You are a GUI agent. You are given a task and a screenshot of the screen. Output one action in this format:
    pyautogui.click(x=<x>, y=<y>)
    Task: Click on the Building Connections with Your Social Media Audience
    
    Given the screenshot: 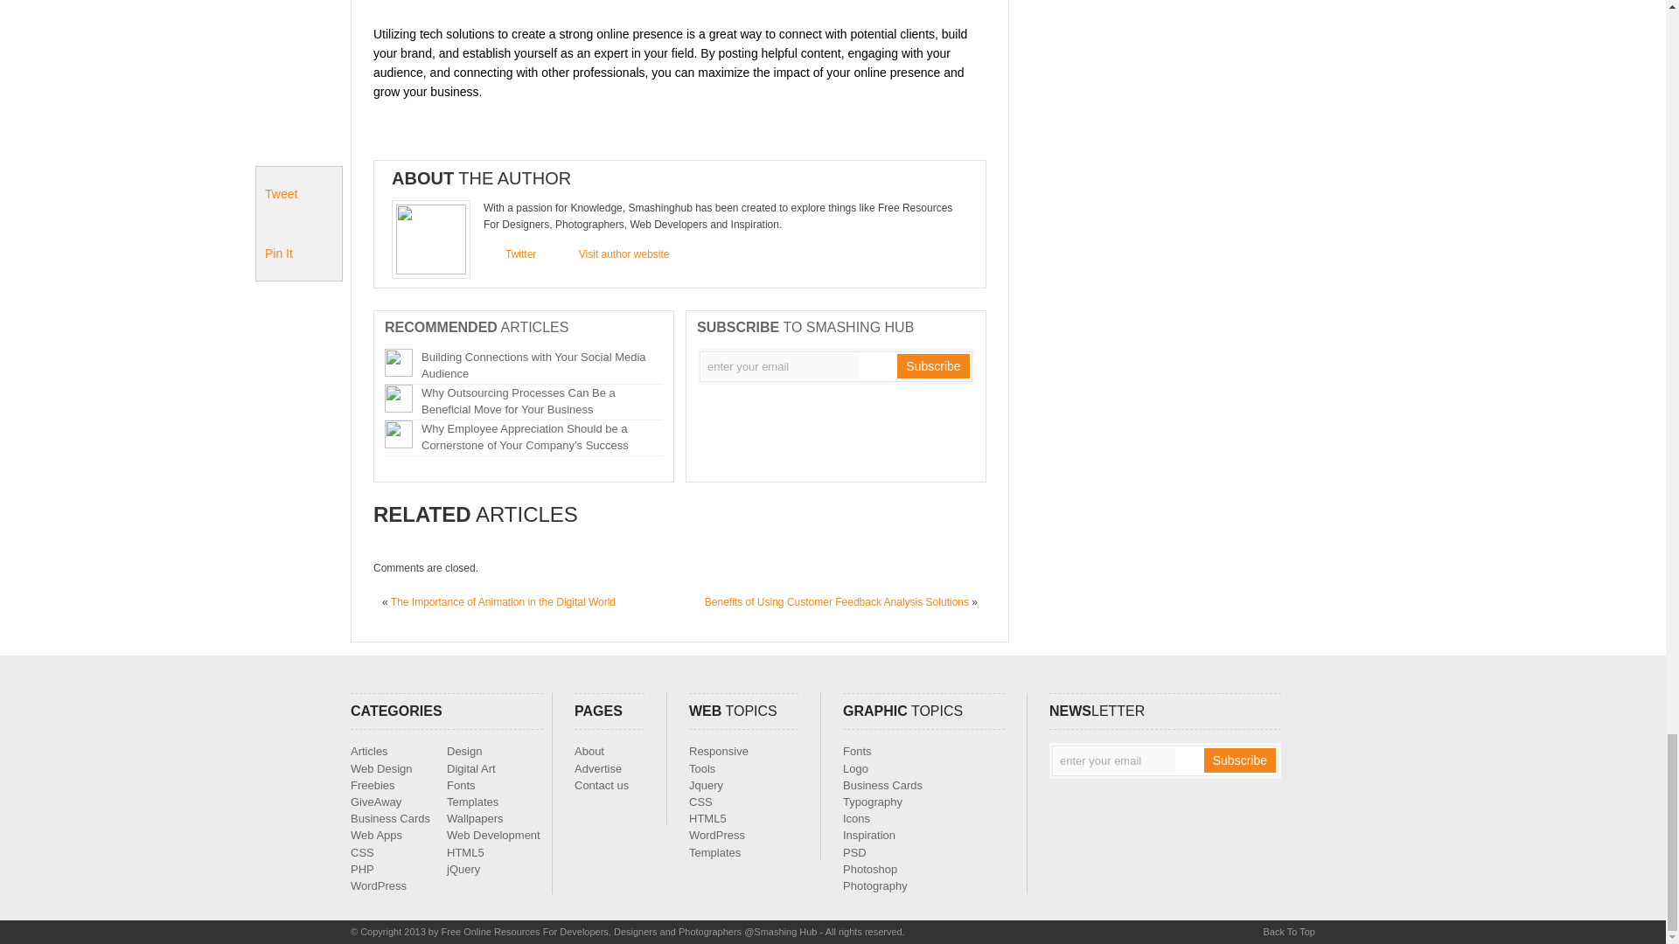 What is the action you would take?
    pyautogui.click(x=533, y=365)
    